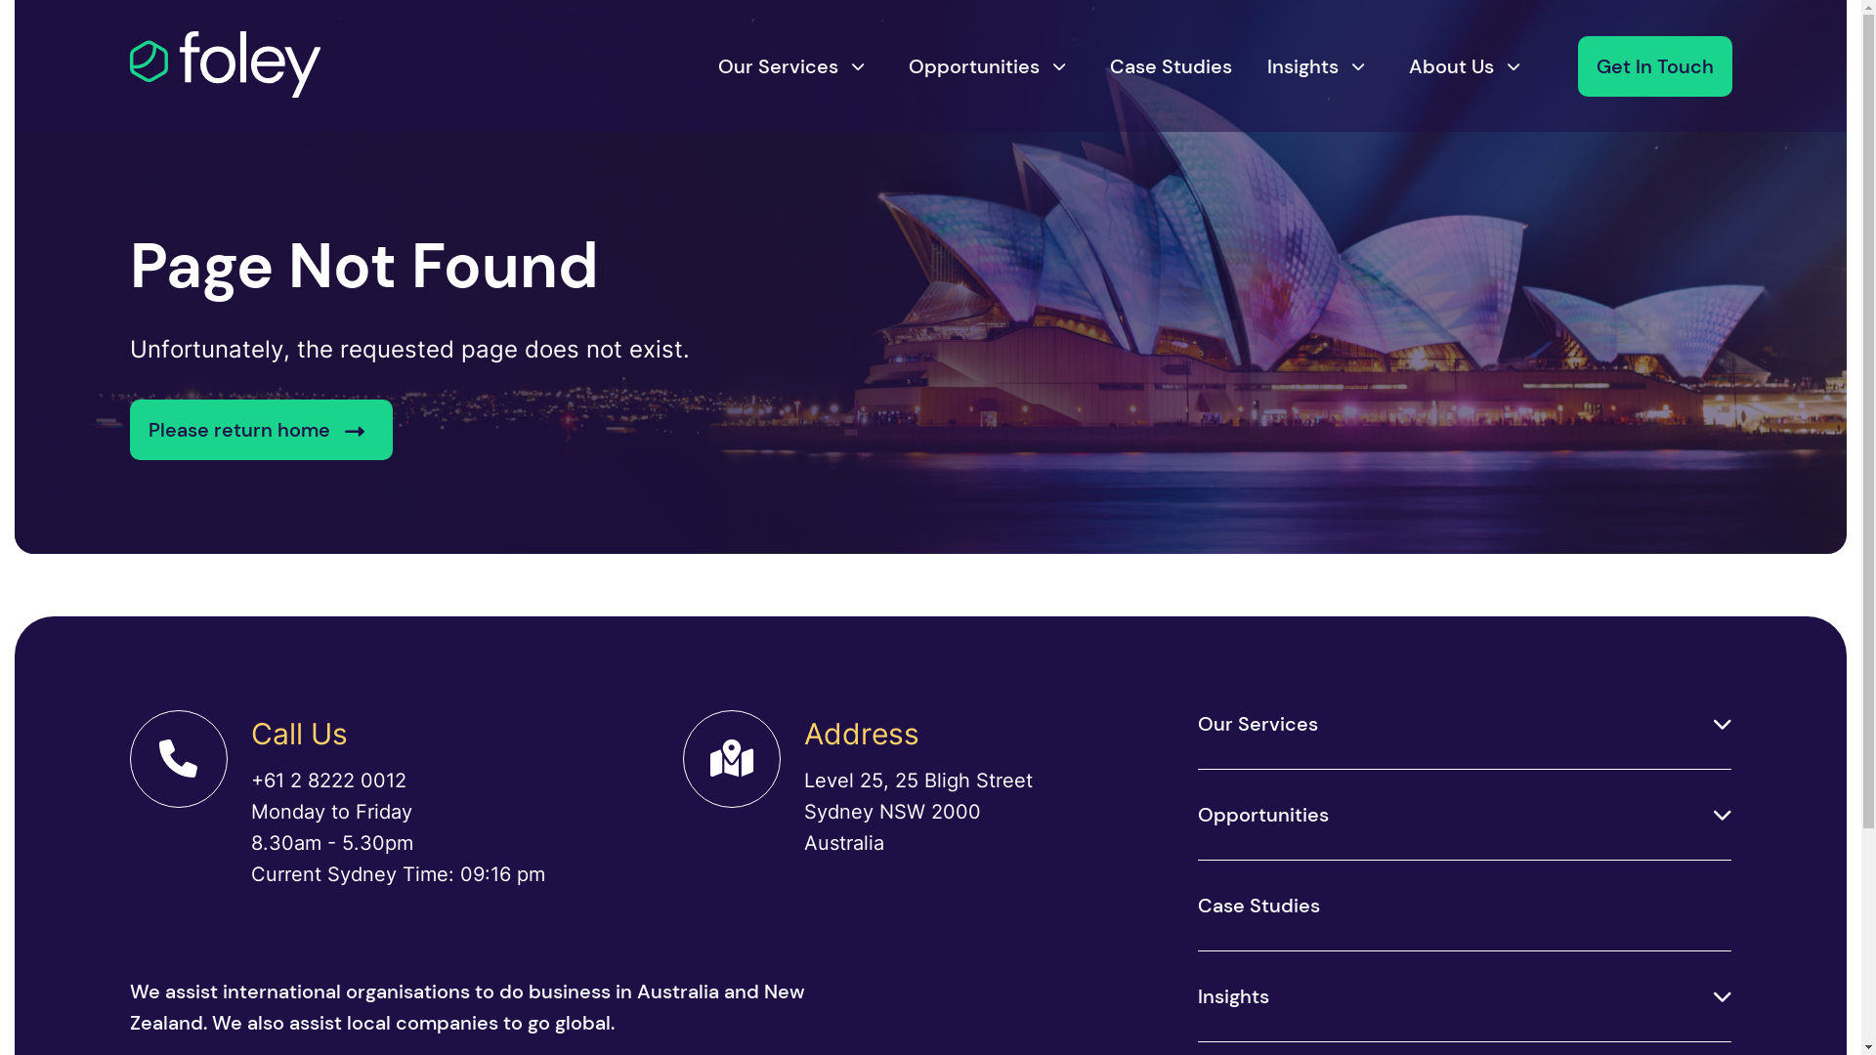 This screenshot has height=1055, width=1876. Describe the element at coordinates (1171, 66) in the screenshot. I see `Case Studies` at that location.